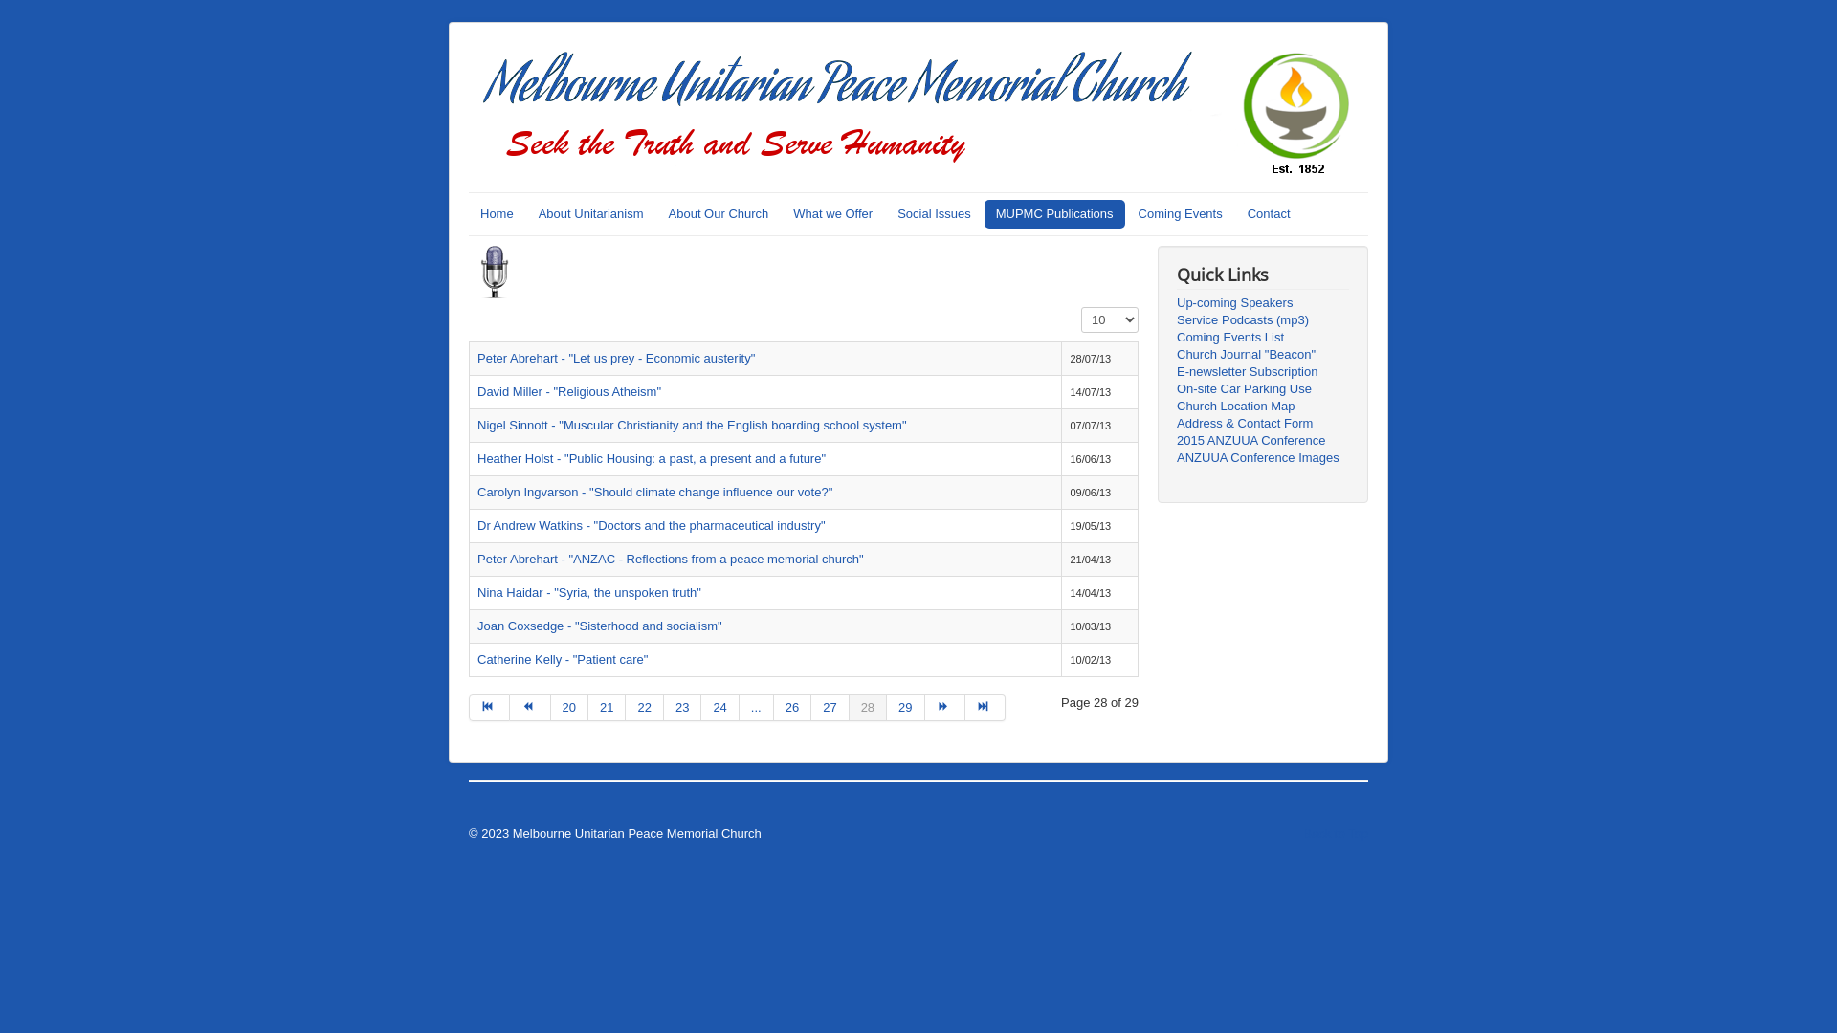  Describe the element at coordinates (985, 708) in the screenshot. I see `End` at that location.